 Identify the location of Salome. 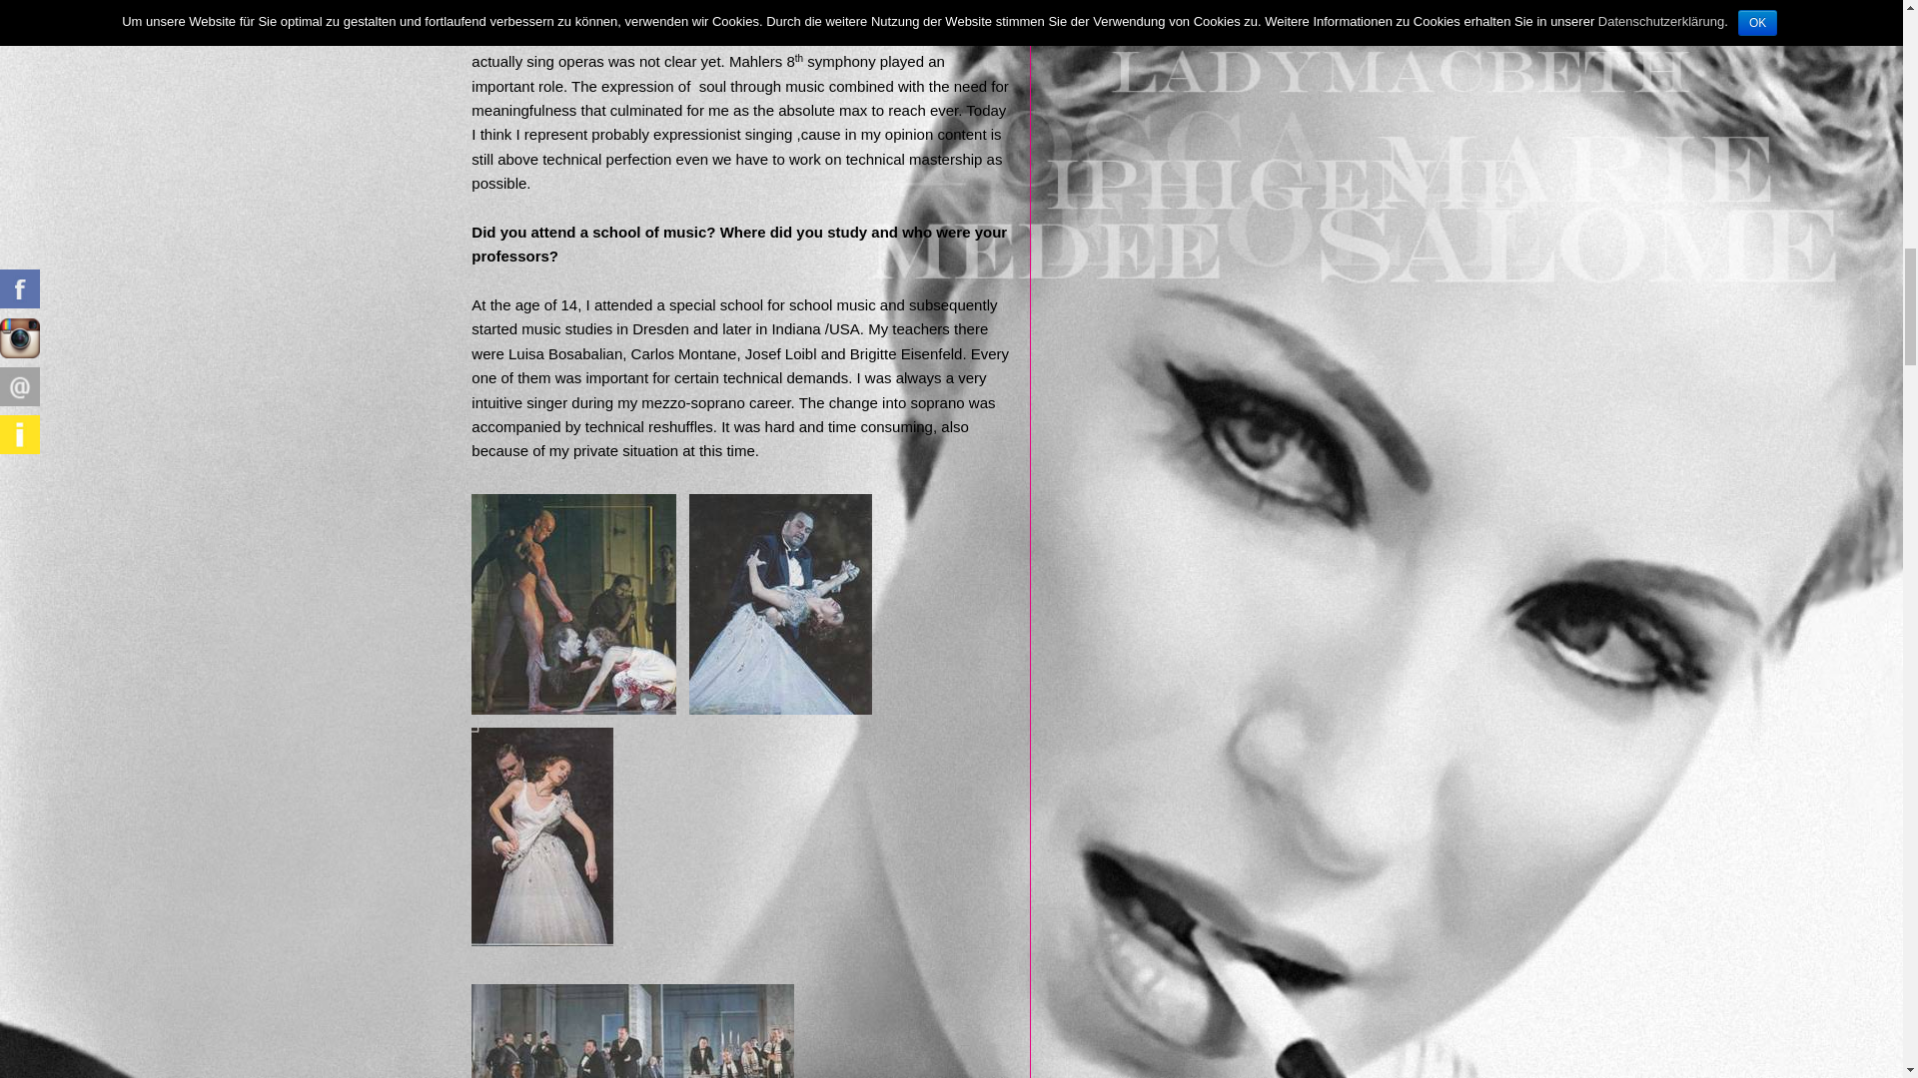
(573, 604).